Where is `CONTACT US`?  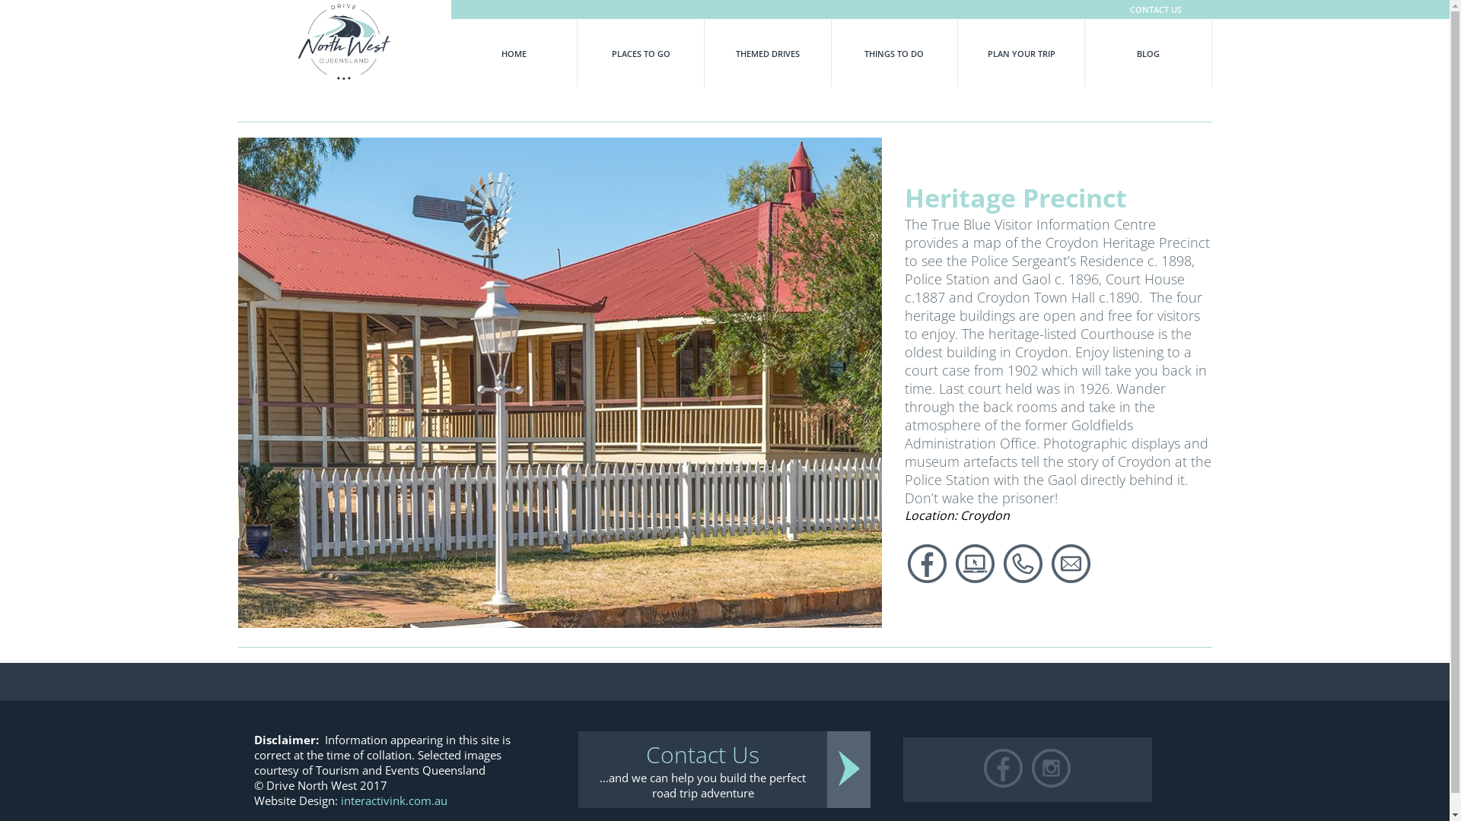
CONTACT US is located at coordinates (816, 9).